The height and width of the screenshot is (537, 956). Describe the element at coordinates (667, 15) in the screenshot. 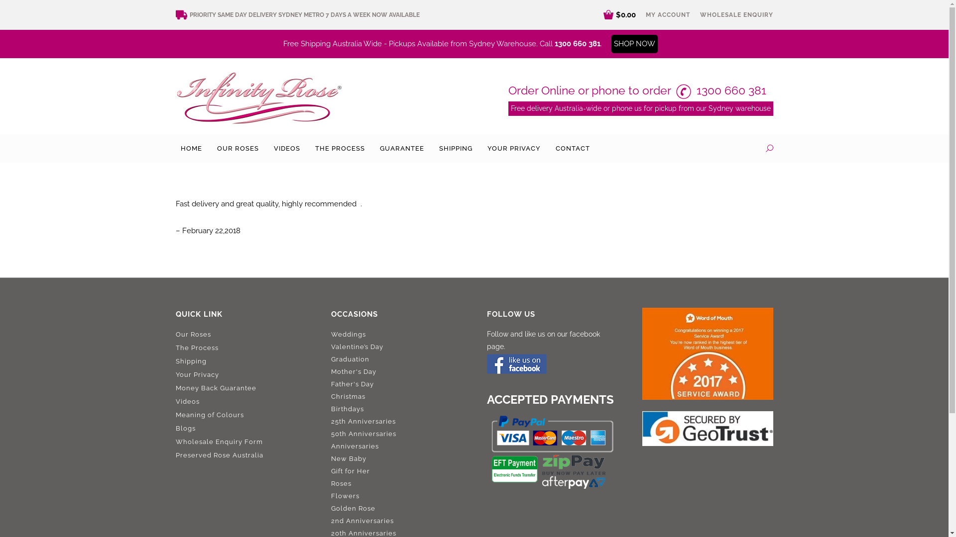

I see `MY ACCOUNT` at that location.